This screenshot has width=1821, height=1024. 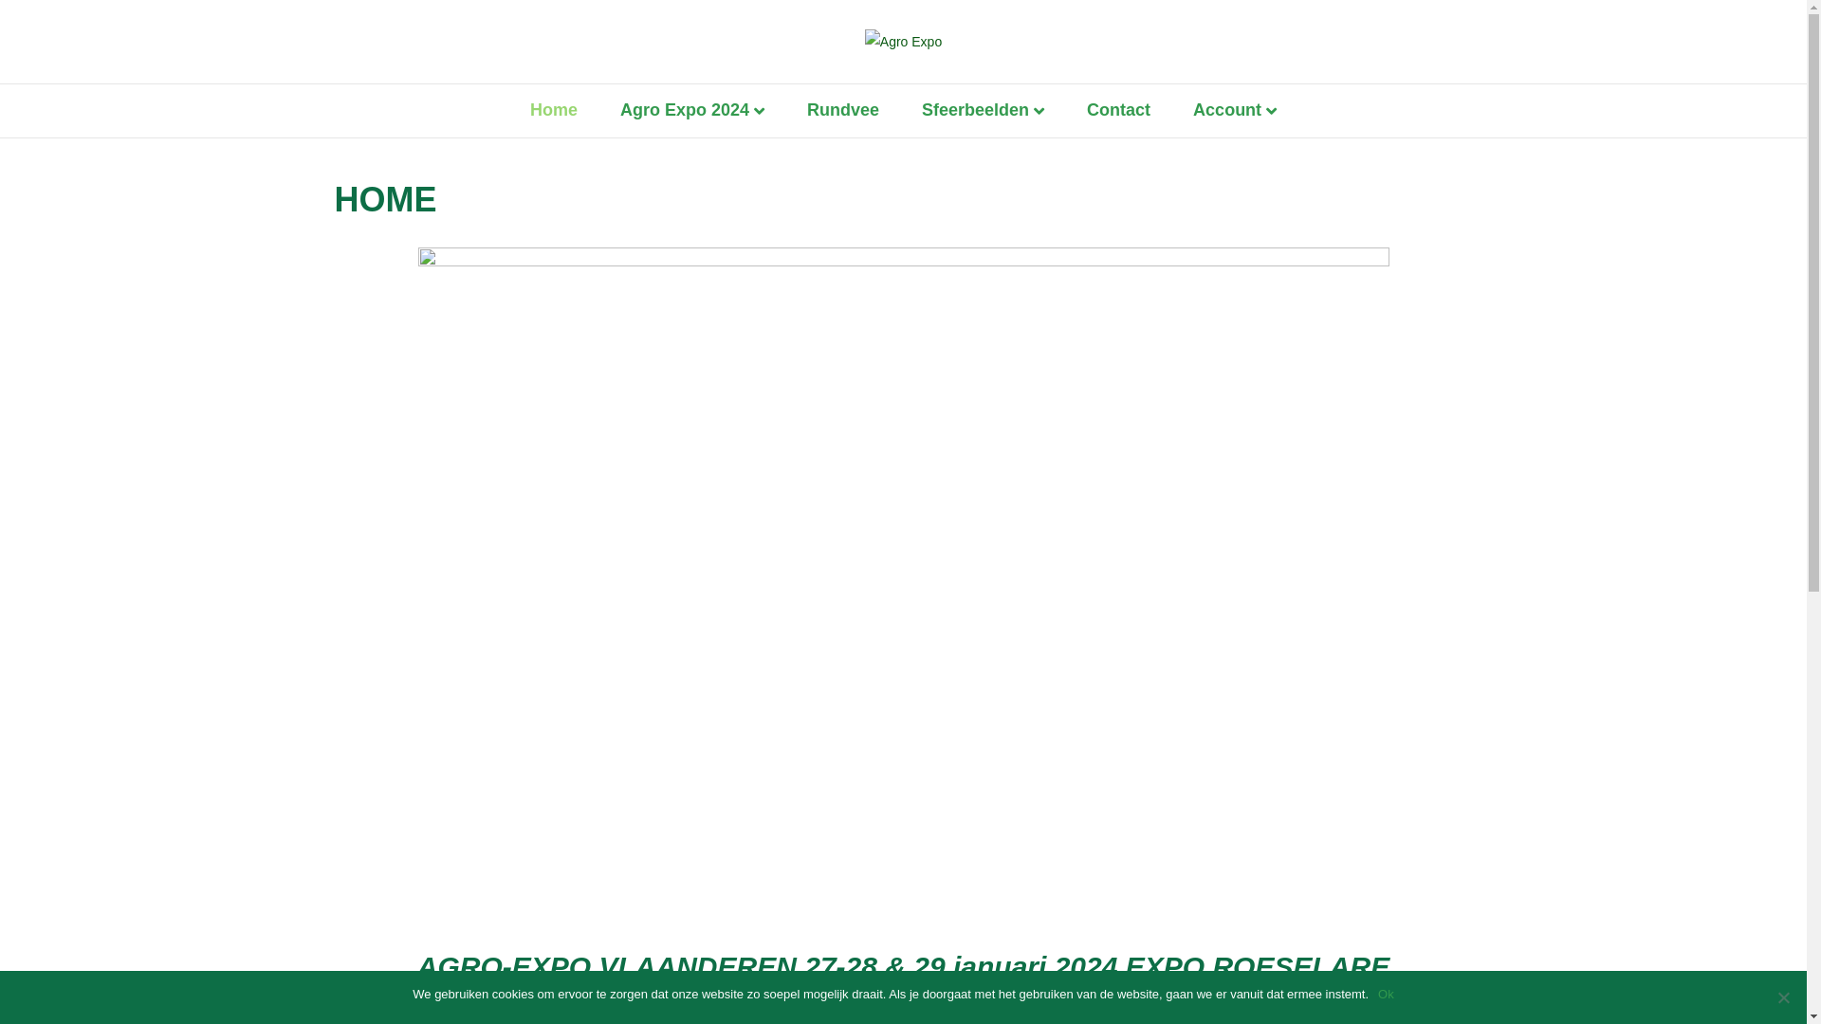 I want to click on Rundvee, so click(x=843, y=110).